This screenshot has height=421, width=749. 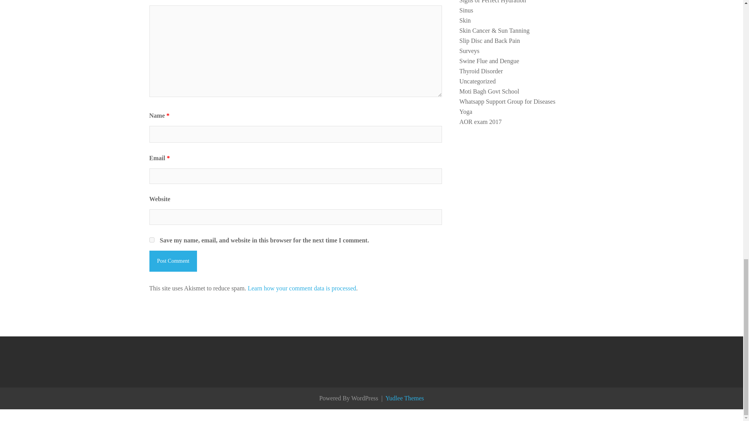 I want to click on Learn how your comment data is processed, so click(x=302, y=288).